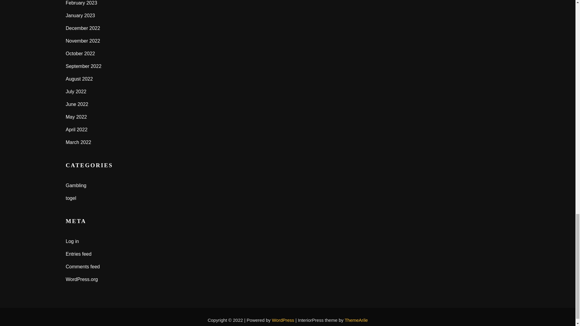 The height and width of the screenshot is (326, 580). I want to click on November 2022, so click(83, 41).